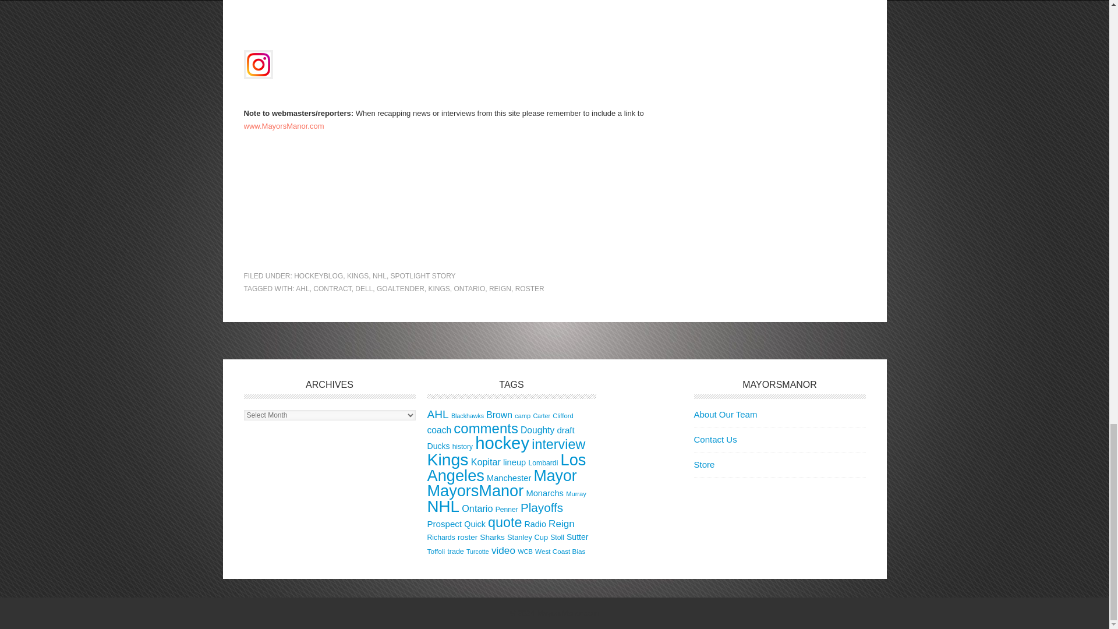  Describe the element at coordinates (332, 289) in the screenshot. I see `CONTRACT` at that location.